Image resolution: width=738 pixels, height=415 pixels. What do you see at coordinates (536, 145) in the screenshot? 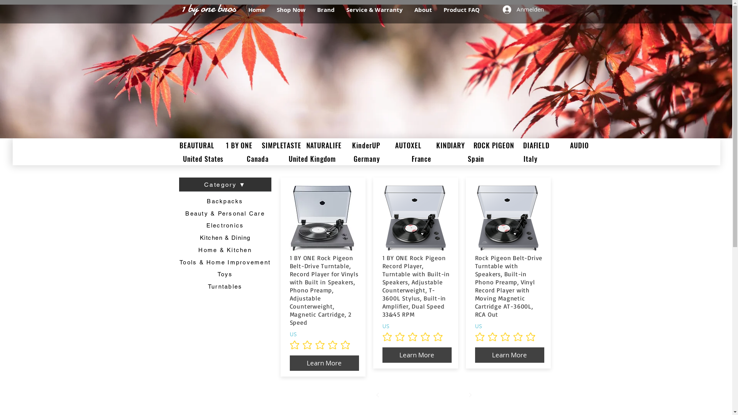
I see `DIAFIELD` at bounding box center [536, 145].